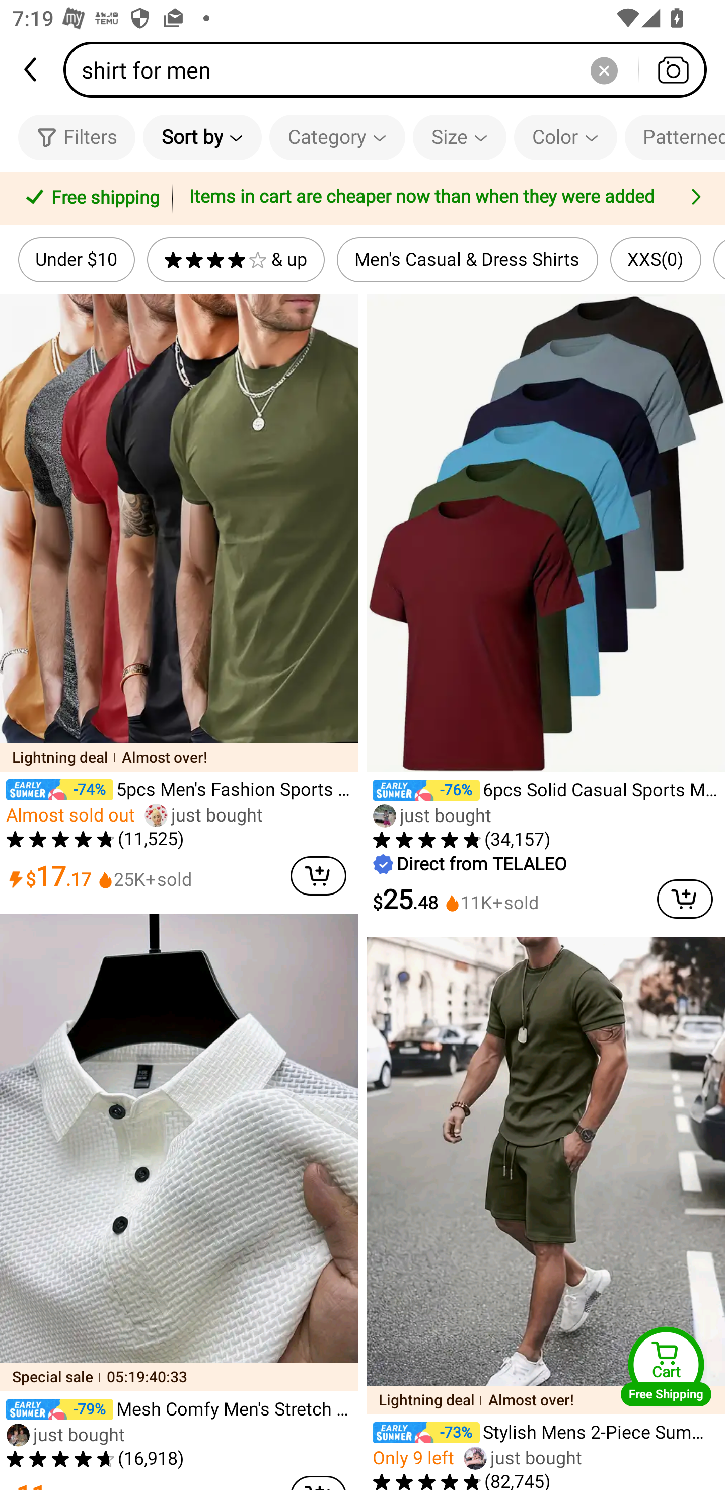  What do you see at coordinates (675, 137) in the screenshot?
I see `Patterned` at bounding box center [675, 137].